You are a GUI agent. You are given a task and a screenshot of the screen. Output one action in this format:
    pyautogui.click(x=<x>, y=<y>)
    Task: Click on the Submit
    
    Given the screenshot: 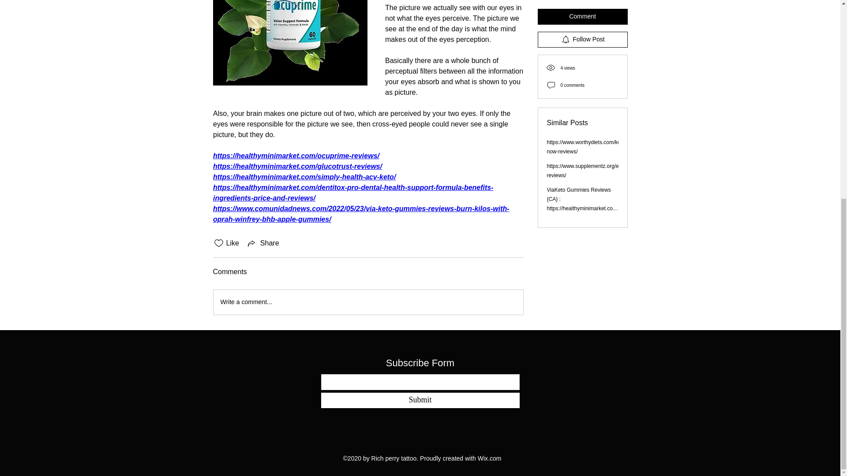 What is the action you would take?
    pyautogui.click(x=420, y=400)
    